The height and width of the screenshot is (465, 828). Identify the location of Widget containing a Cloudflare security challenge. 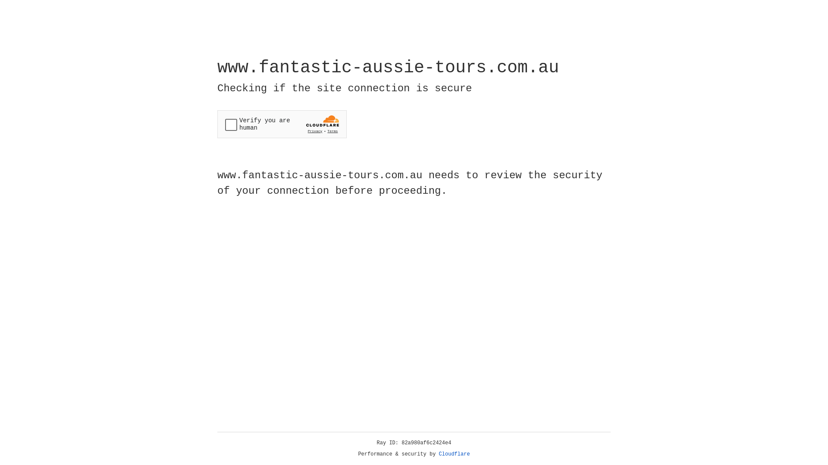
(282, 124).